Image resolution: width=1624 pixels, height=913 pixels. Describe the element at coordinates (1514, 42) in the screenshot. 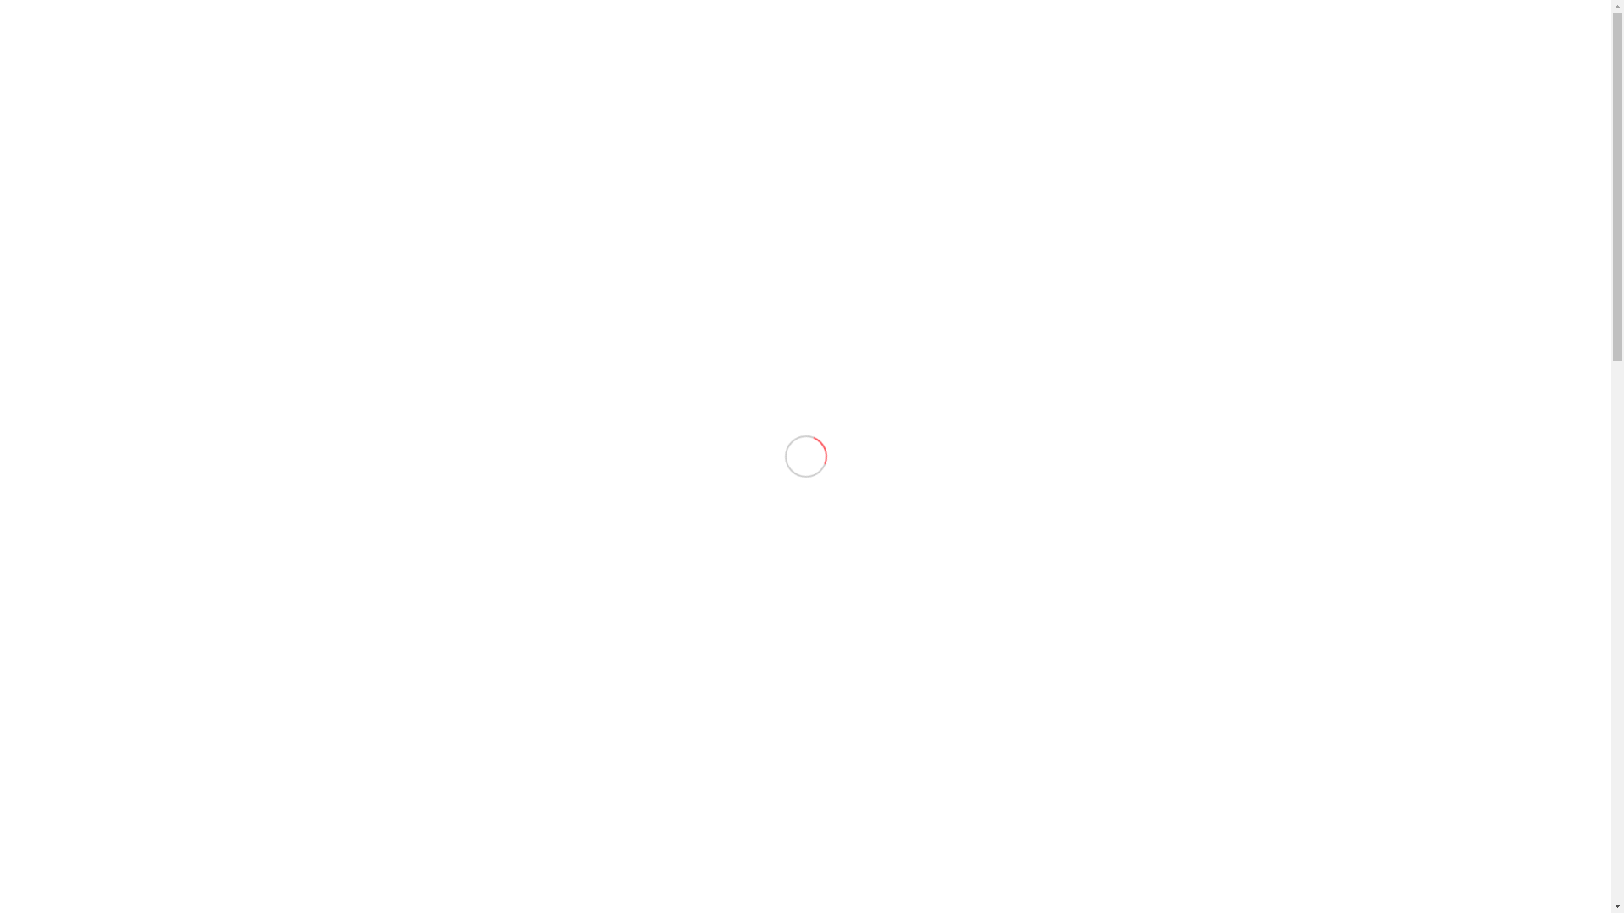

I see `Live Virtual Tours` at that location.